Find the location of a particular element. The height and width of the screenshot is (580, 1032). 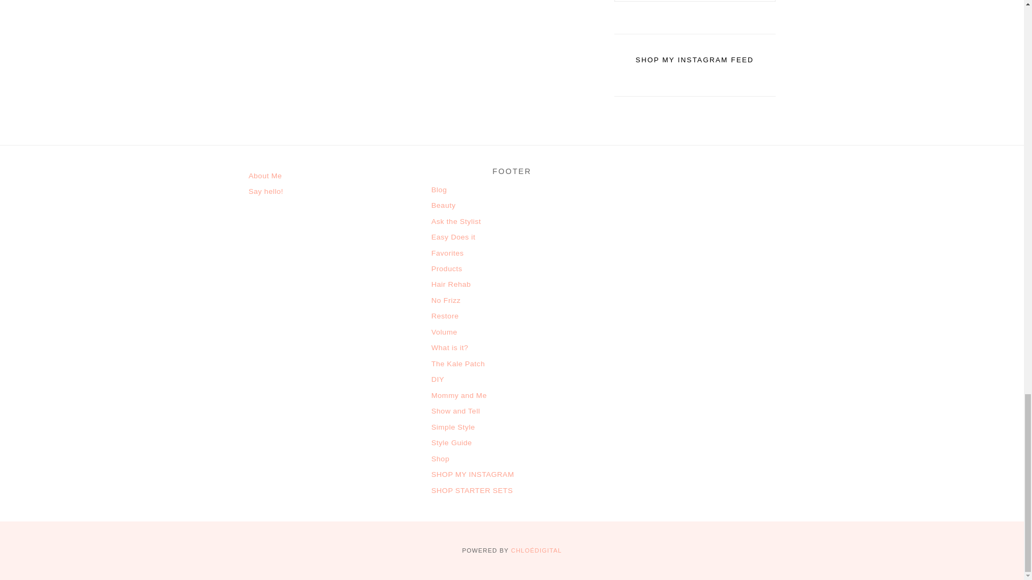

Restore is located at coordinates (445, 316).